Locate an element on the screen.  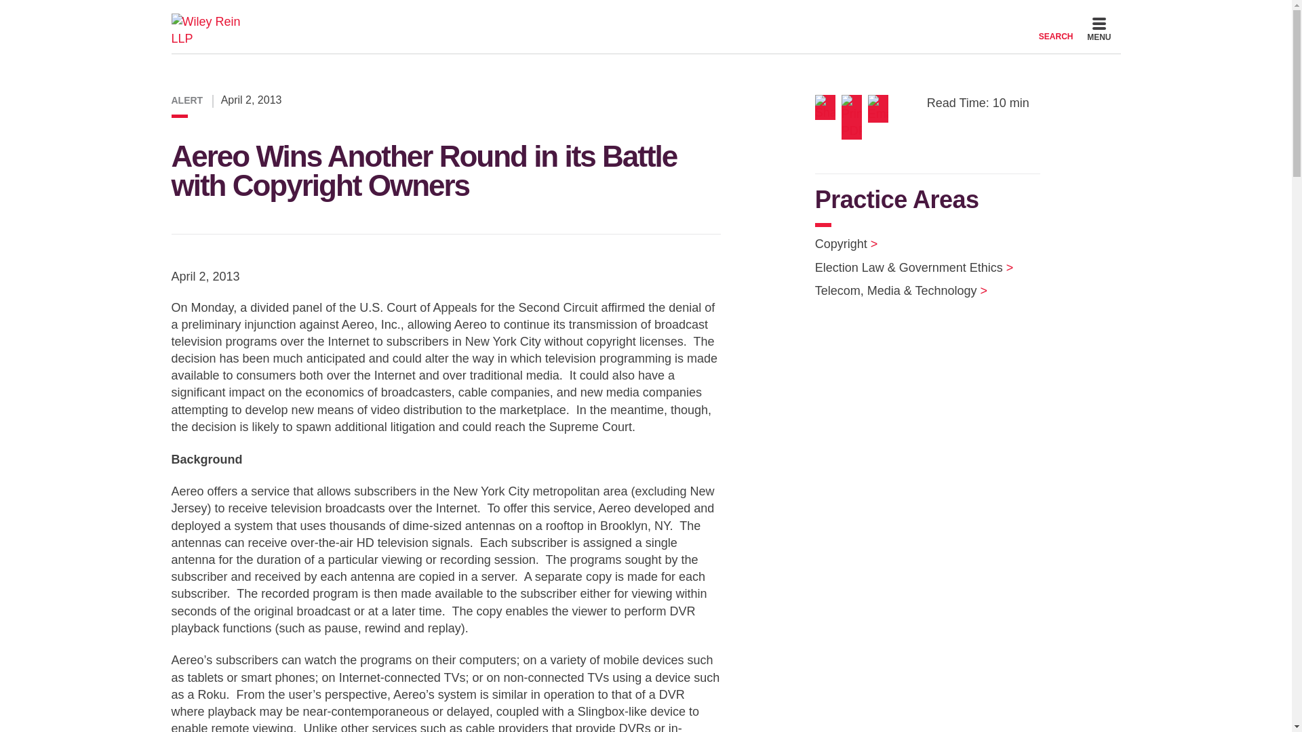
MENU is located at coordinates (1099, 31).